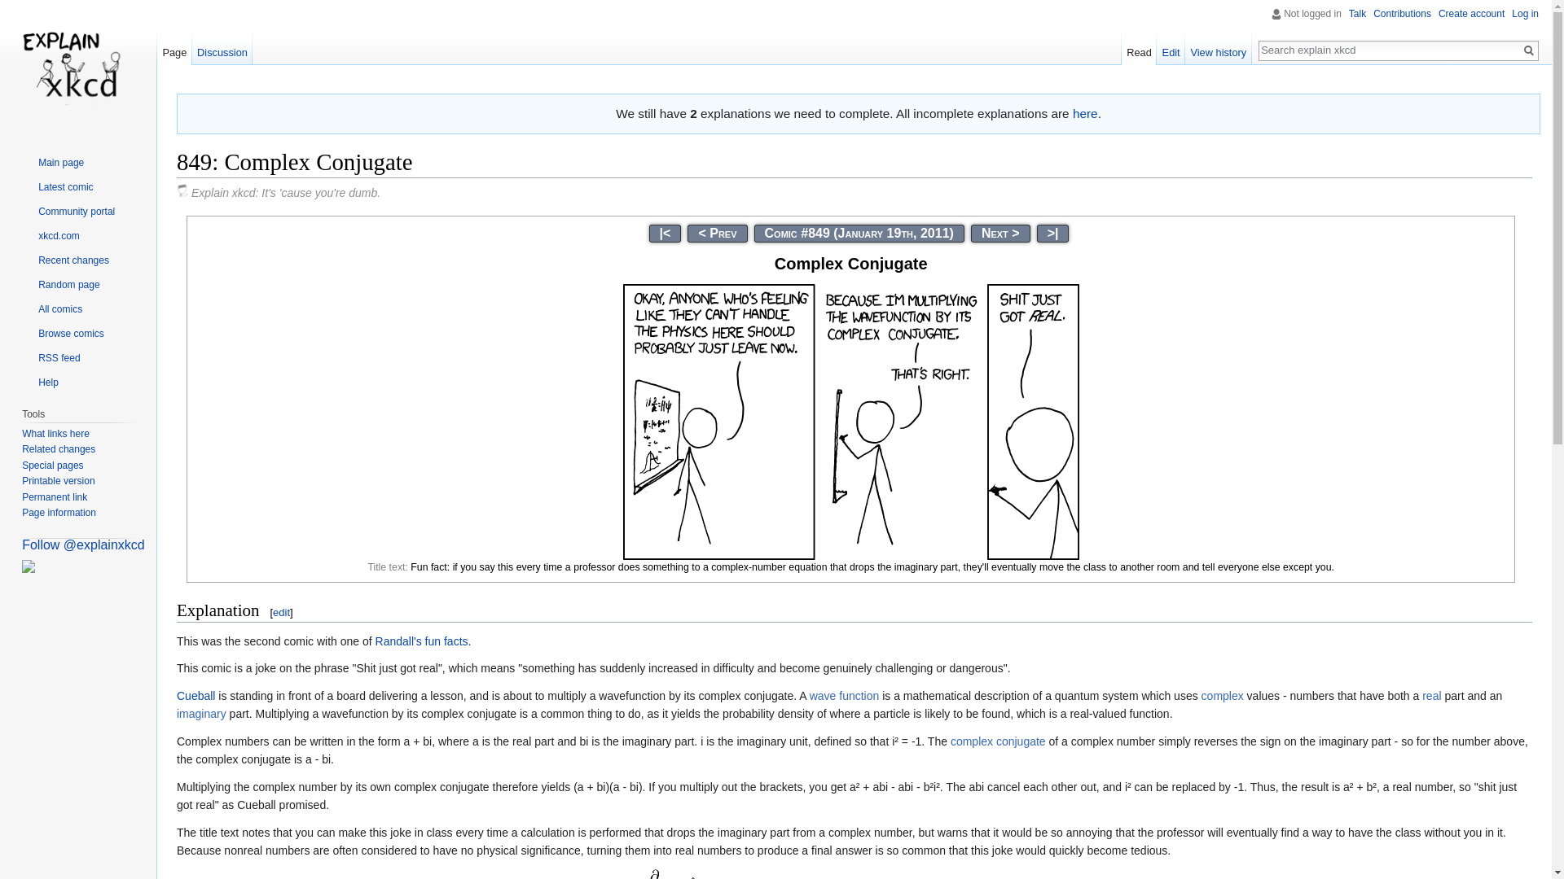 Image resolution: width=1564 pixels, height=879 pixels. I want to click on imaginary, so click(201, 713).